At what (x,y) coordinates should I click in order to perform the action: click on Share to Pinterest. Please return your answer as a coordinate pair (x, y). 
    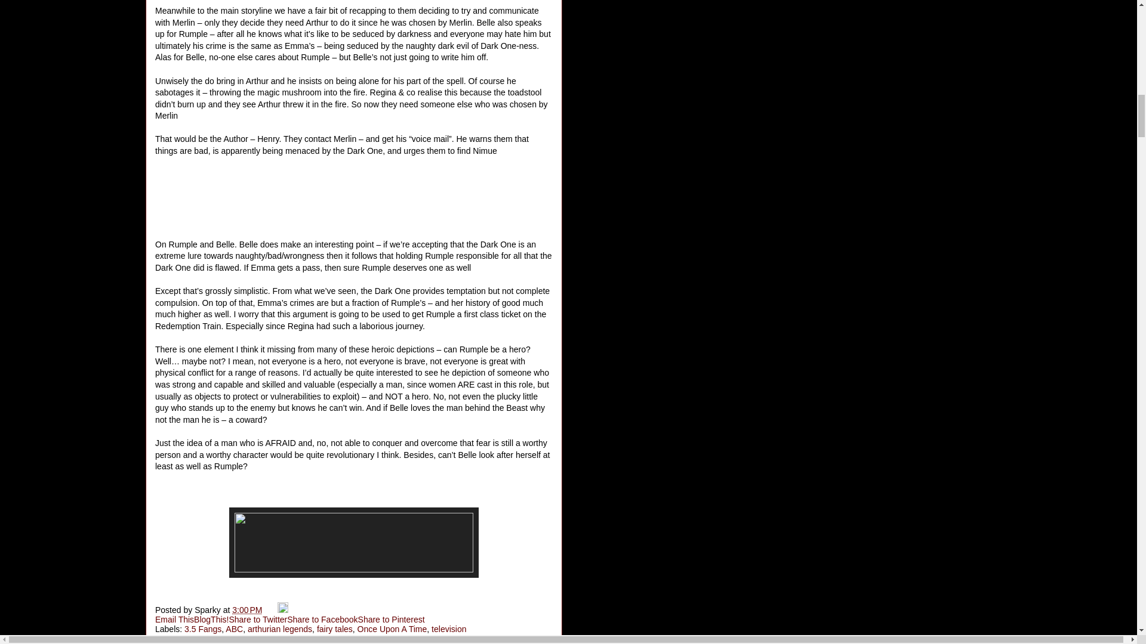
    Looking at the image, I should click on (392, 619).